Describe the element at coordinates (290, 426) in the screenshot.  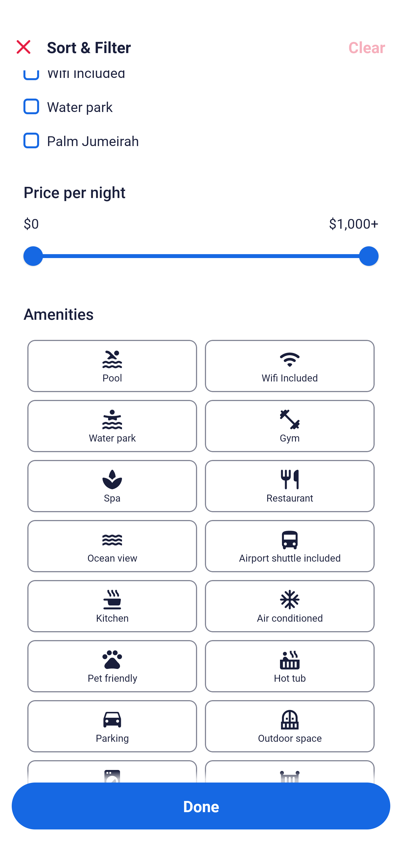
I see `Gym` at that location.